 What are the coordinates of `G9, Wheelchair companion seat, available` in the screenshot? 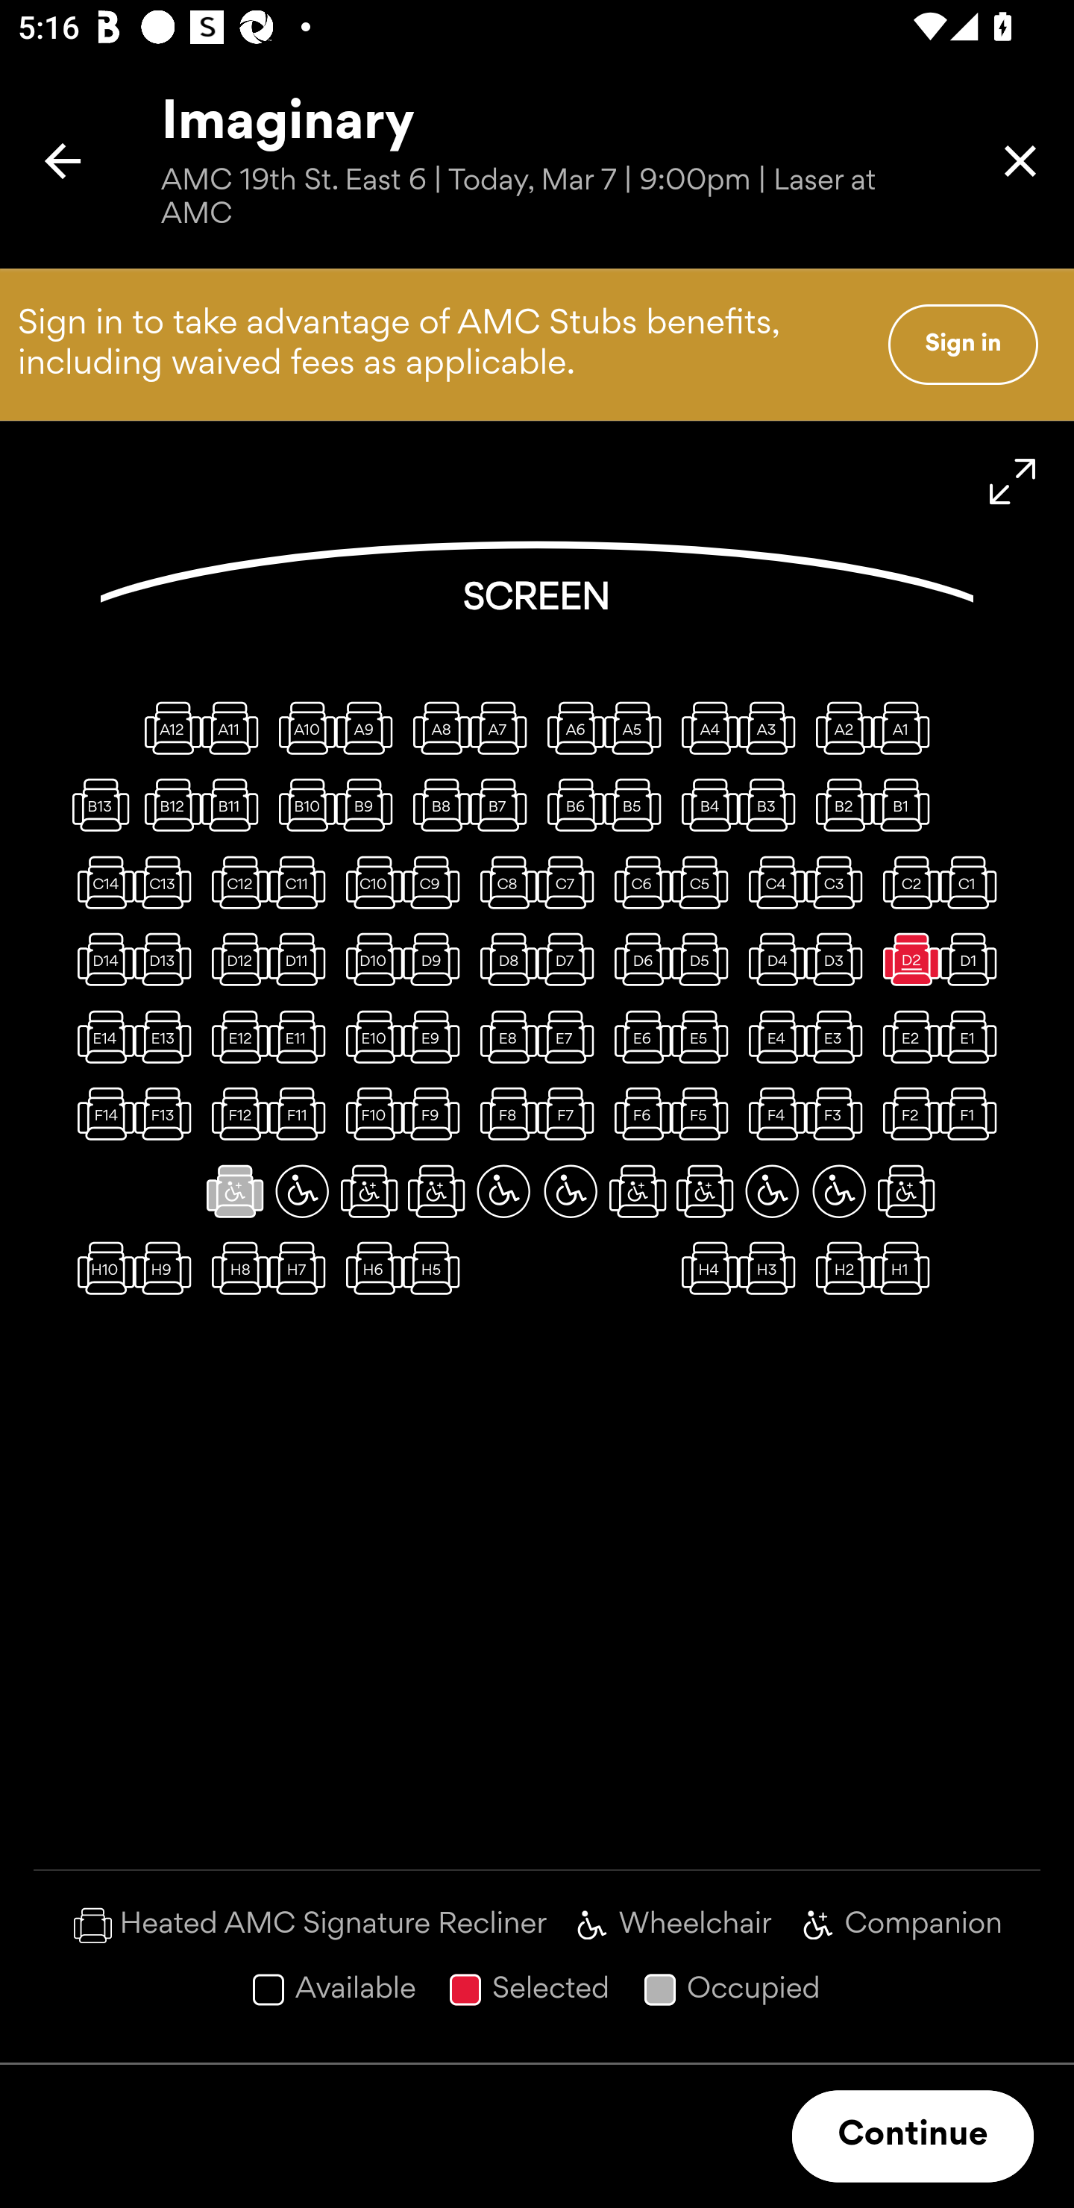 It's located at (368, 1191).